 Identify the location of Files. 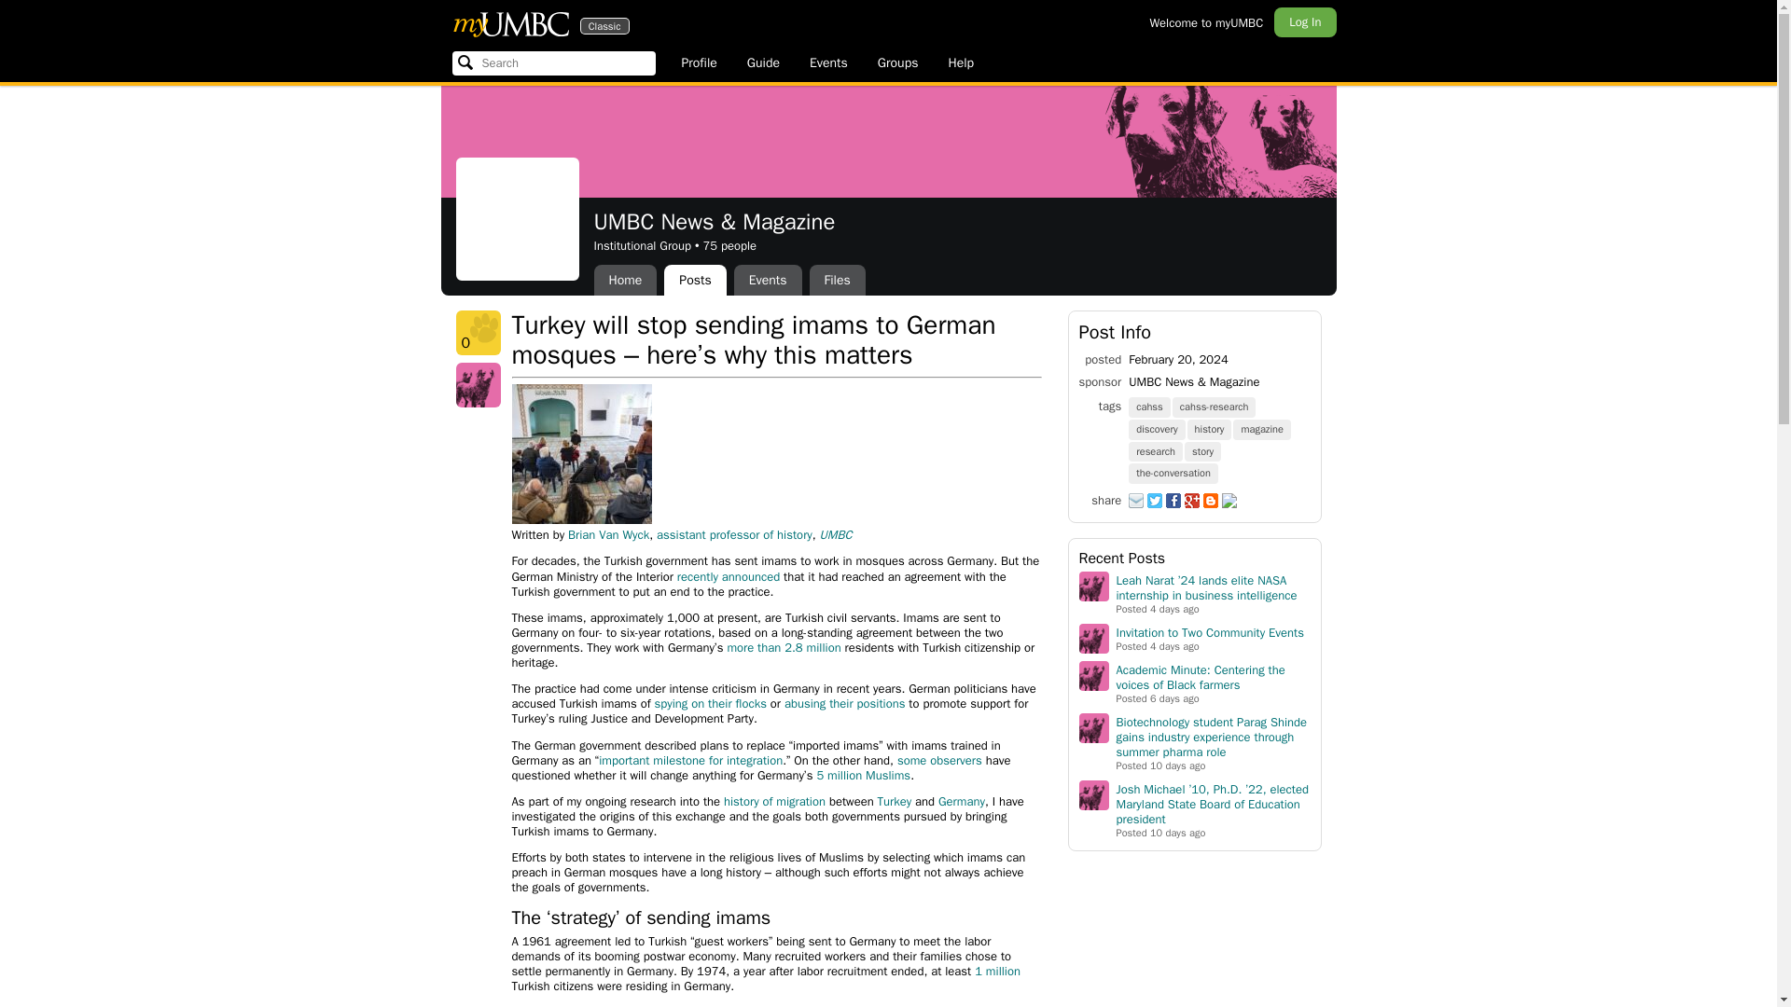
(509, 23).